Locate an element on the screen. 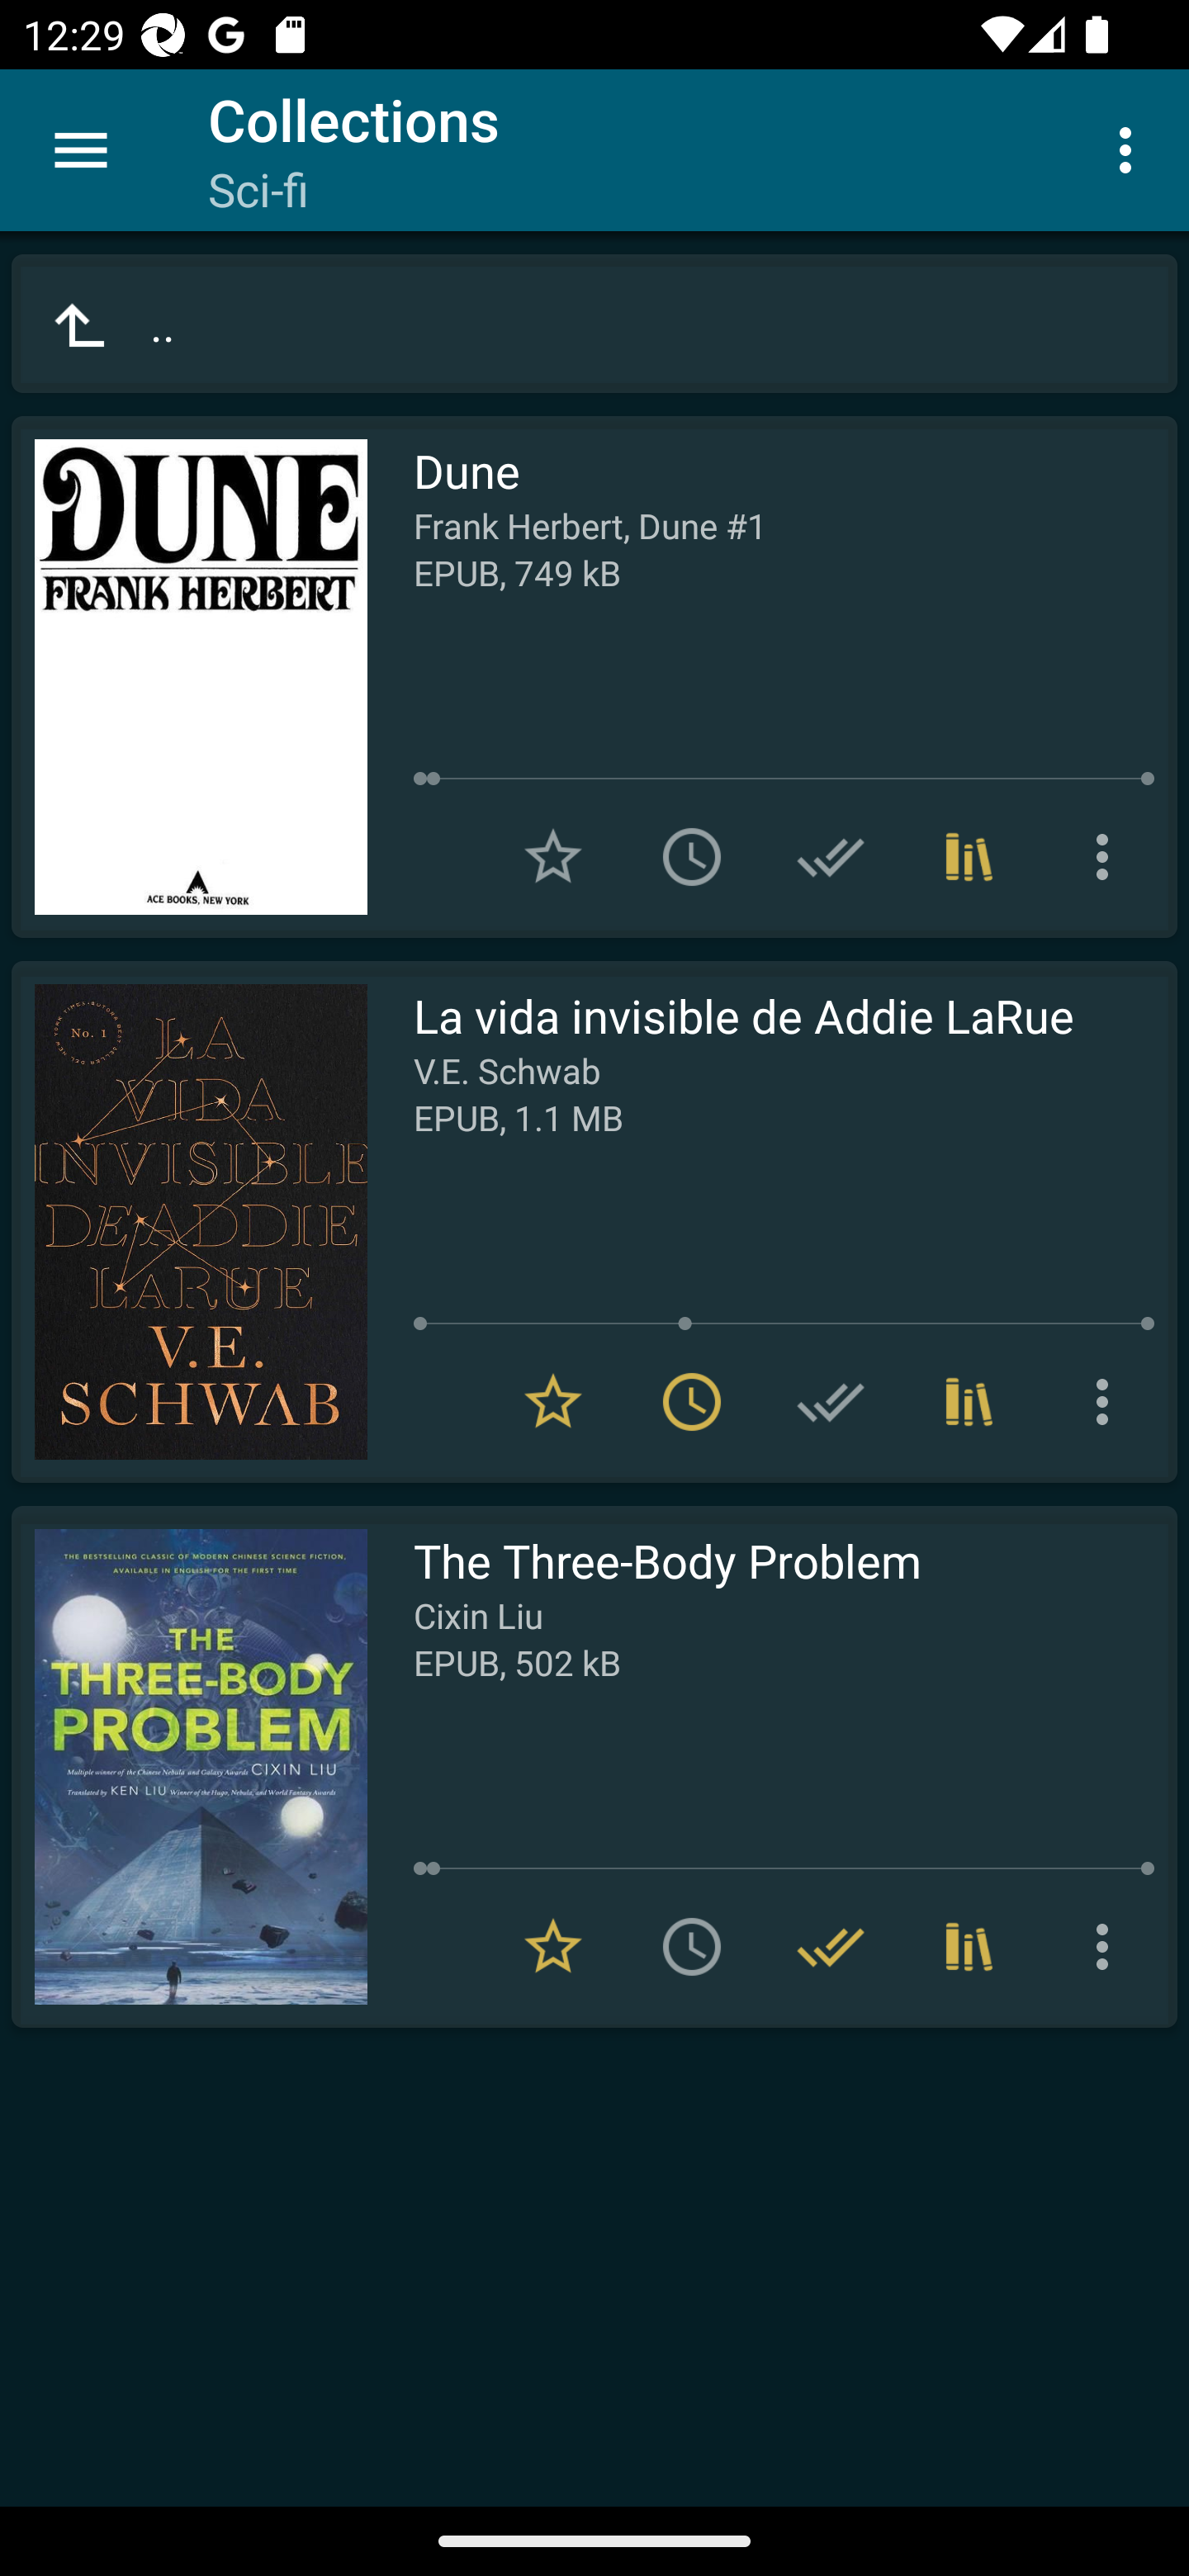 Image resolution: width=1189 pixels, height=2576 pixels. Read La vida invisible de Addie LaRue is located at coordinates (189, 1222).